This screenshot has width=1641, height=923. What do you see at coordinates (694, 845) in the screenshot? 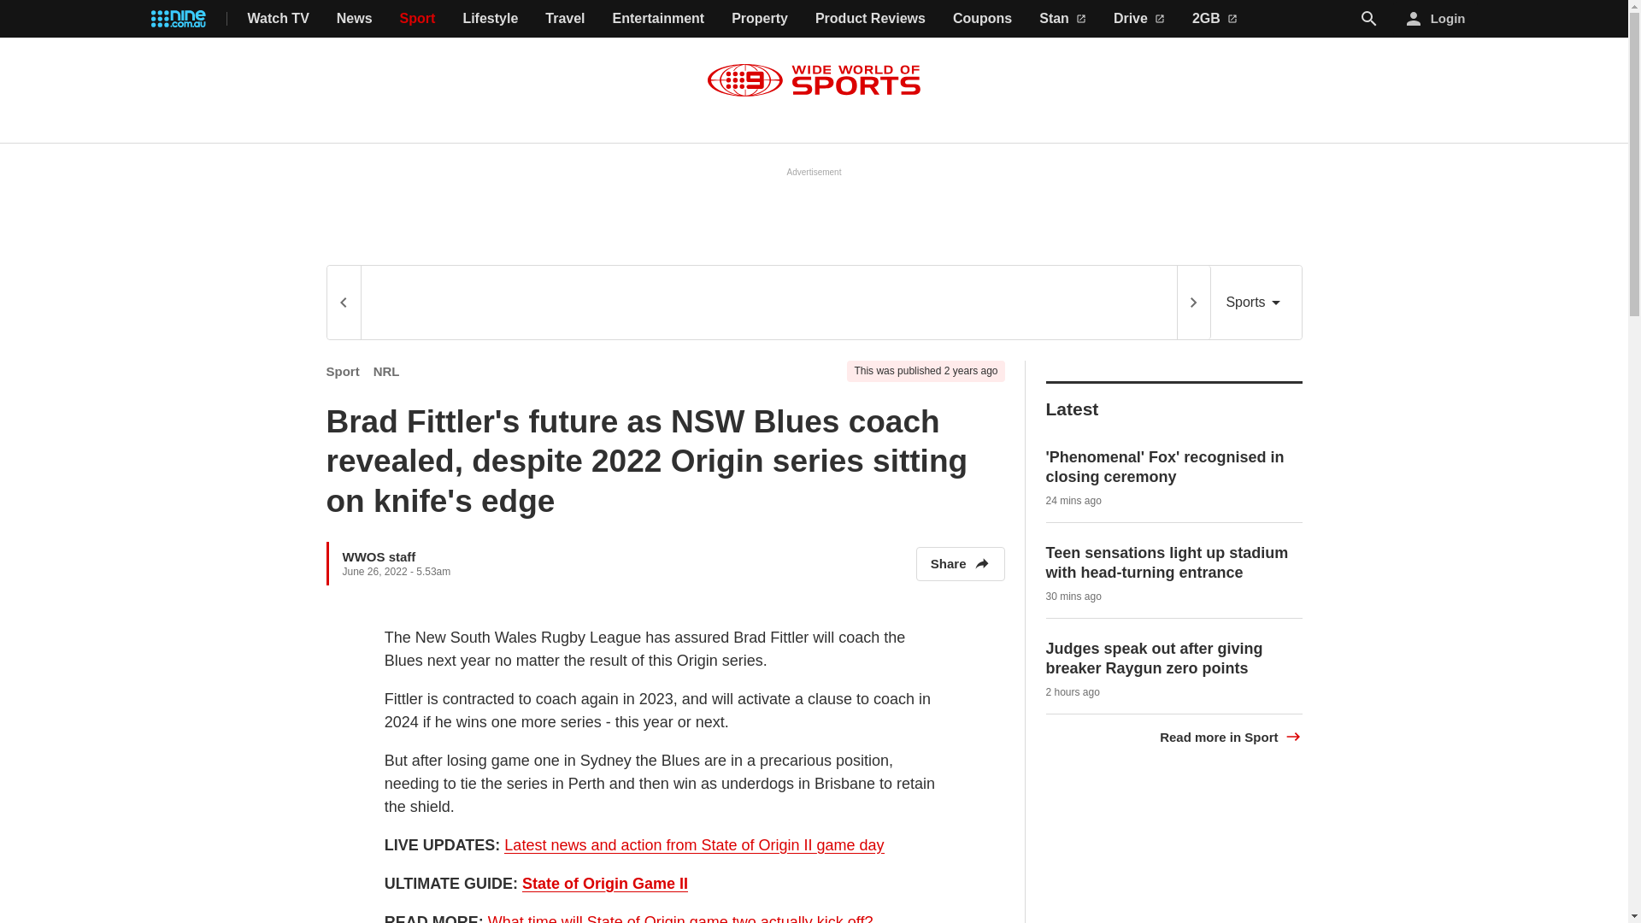
I see `Latest news and action from State of Origin II game day` at bounding box center [694, 845].